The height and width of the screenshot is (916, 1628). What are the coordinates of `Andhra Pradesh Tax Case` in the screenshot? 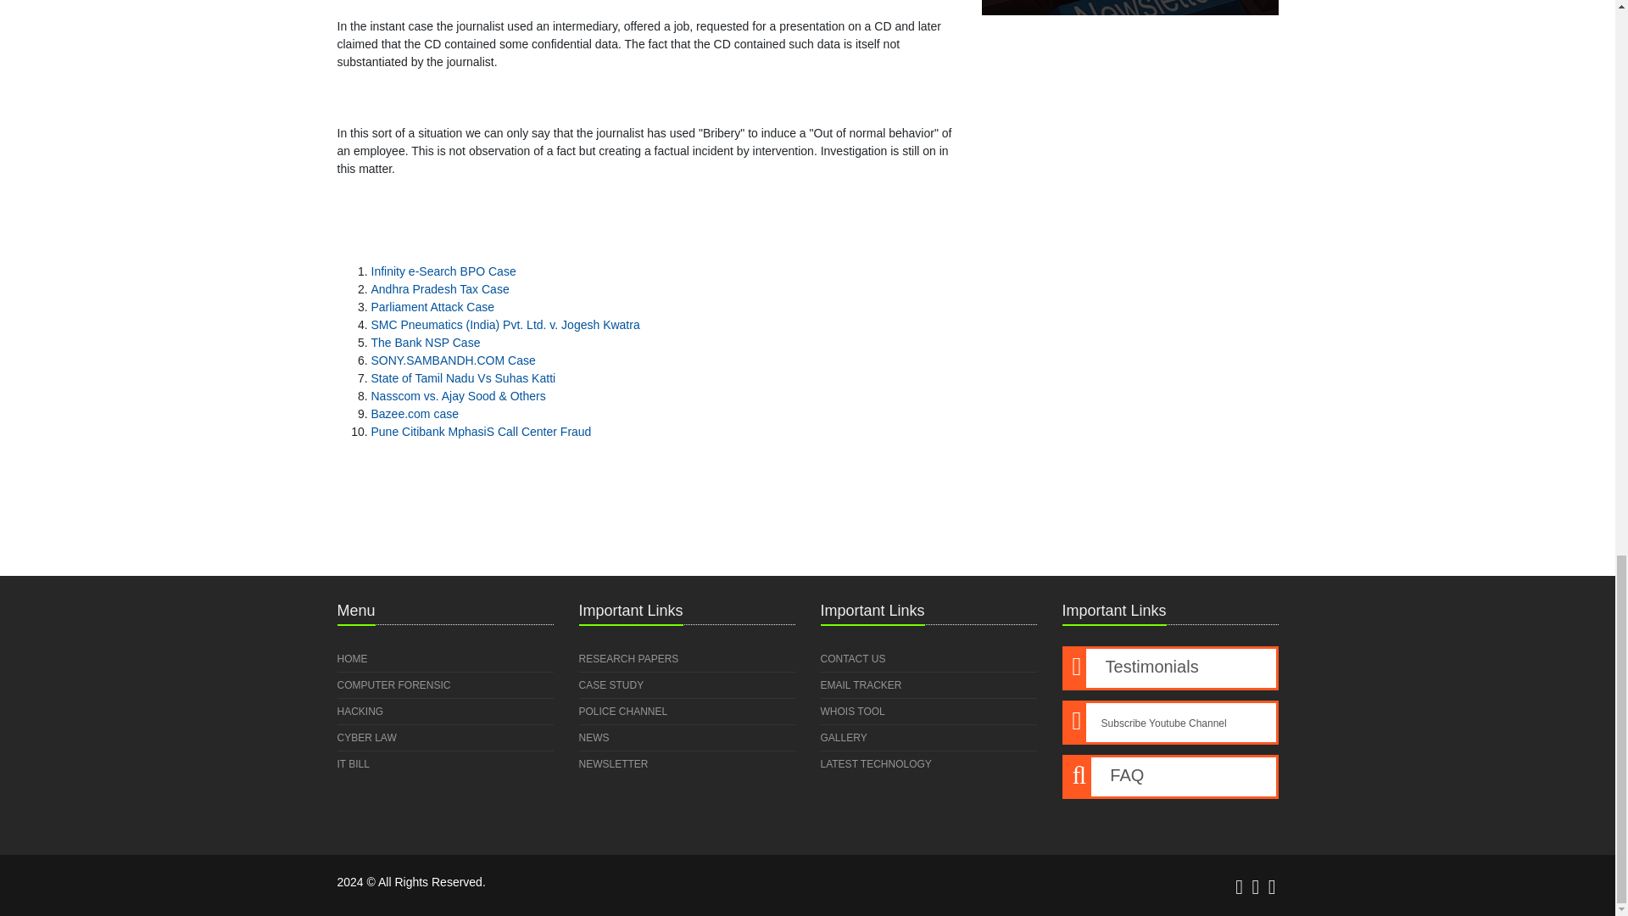 It's located at (439, 288).